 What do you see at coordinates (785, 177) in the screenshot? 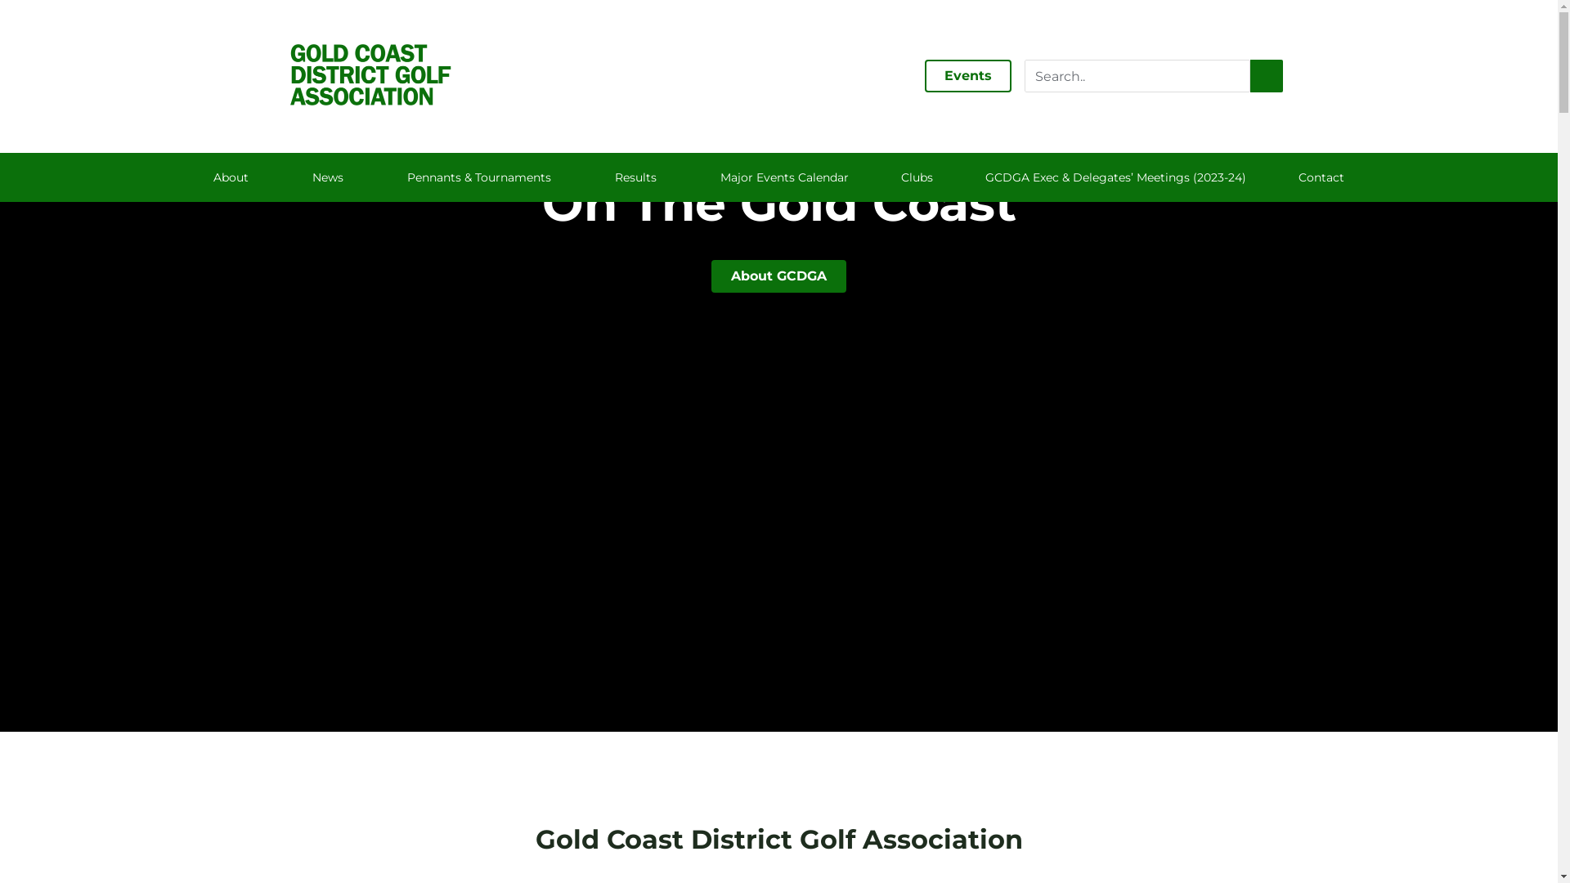
I see `Major Events Calendar` at bounding box center [785, 177].